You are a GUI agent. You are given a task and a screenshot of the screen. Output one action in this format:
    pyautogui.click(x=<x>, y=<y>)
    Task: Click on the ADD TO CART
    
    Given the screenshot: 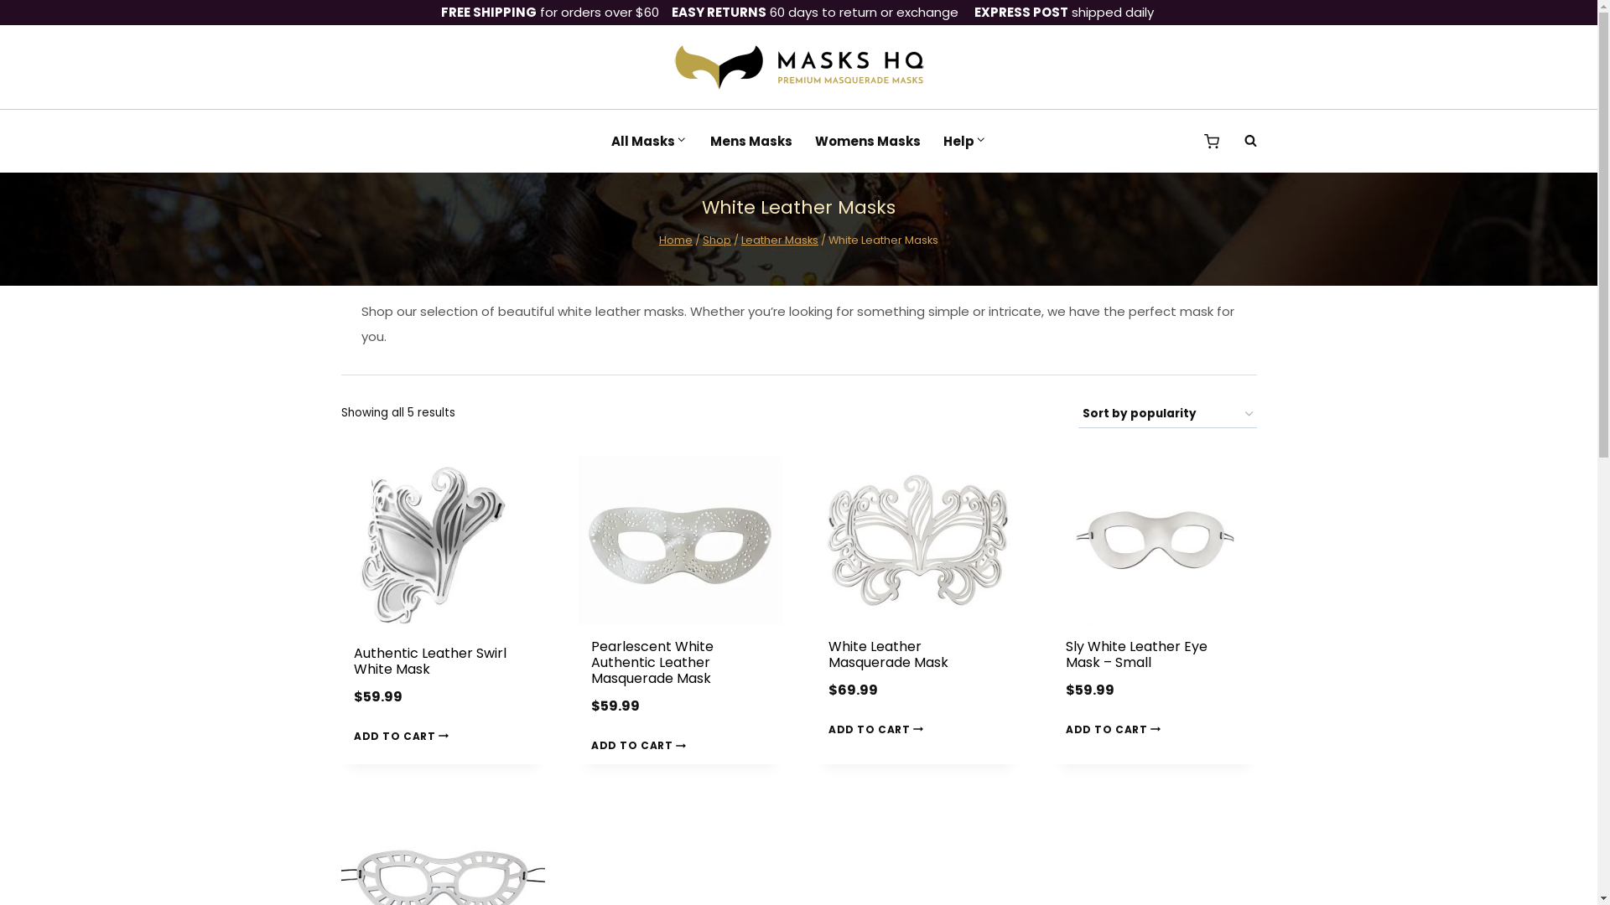 What is the action you would take?
    pyautogui.click(x=641, y=746)
    